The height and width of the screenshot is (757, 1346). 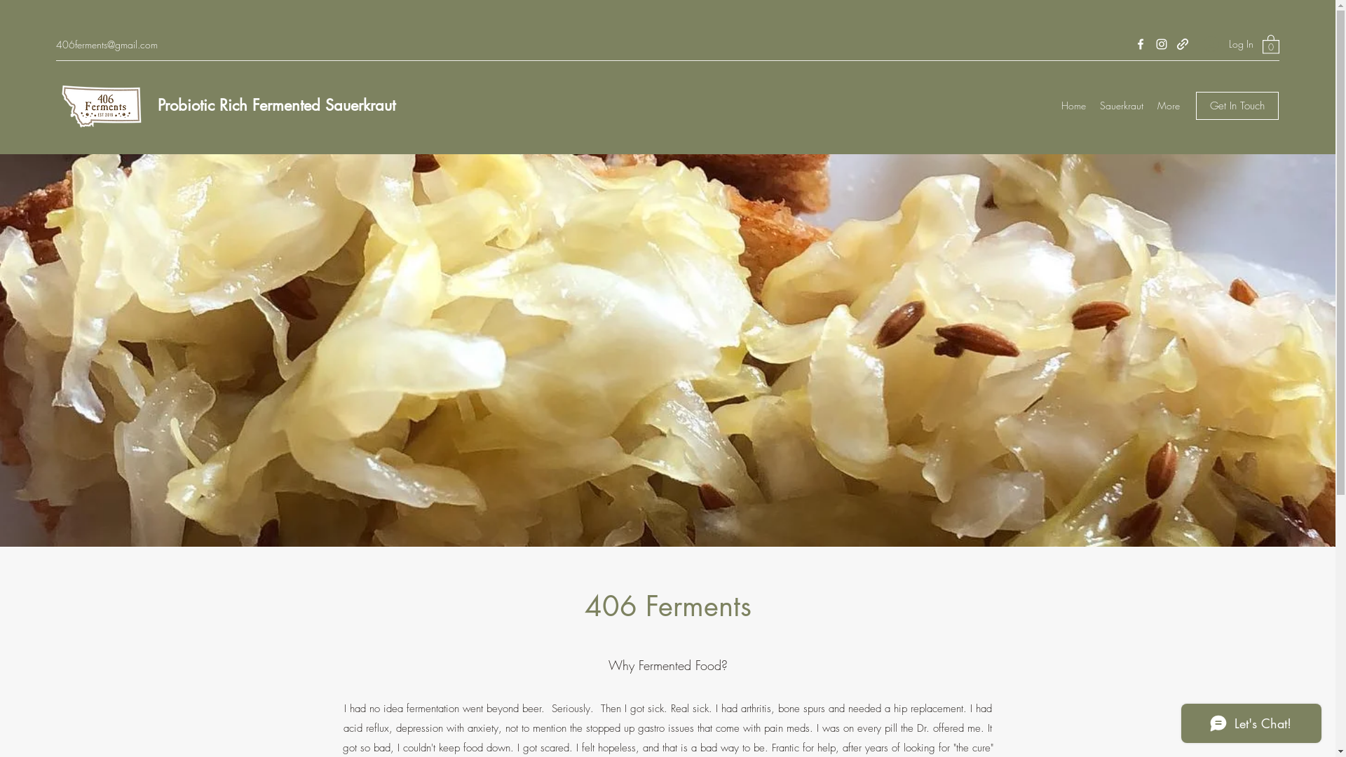 What do you see at coordinates (1225, 43) in the screenshot?
I see `Log In` at bounding box center [1225, 43].